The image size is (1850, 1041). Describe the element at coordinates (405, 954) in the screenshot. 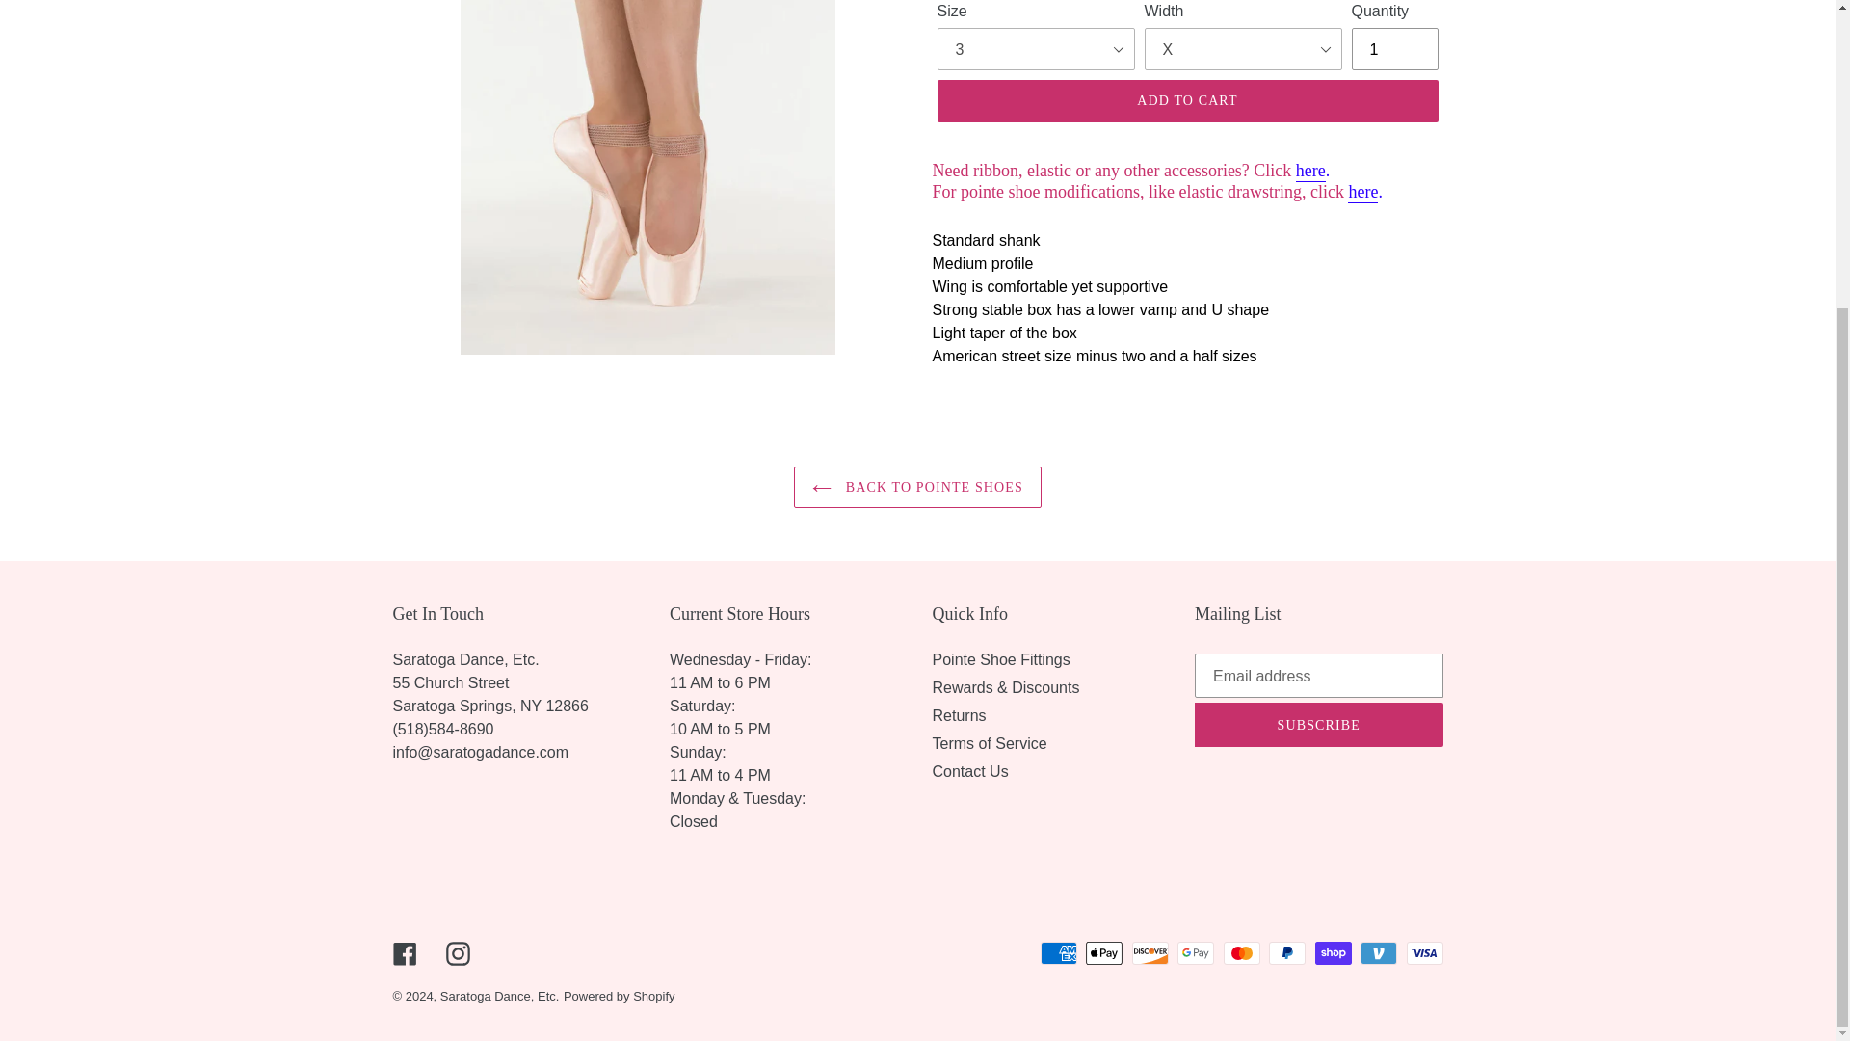

I see `Facebook` at that location.